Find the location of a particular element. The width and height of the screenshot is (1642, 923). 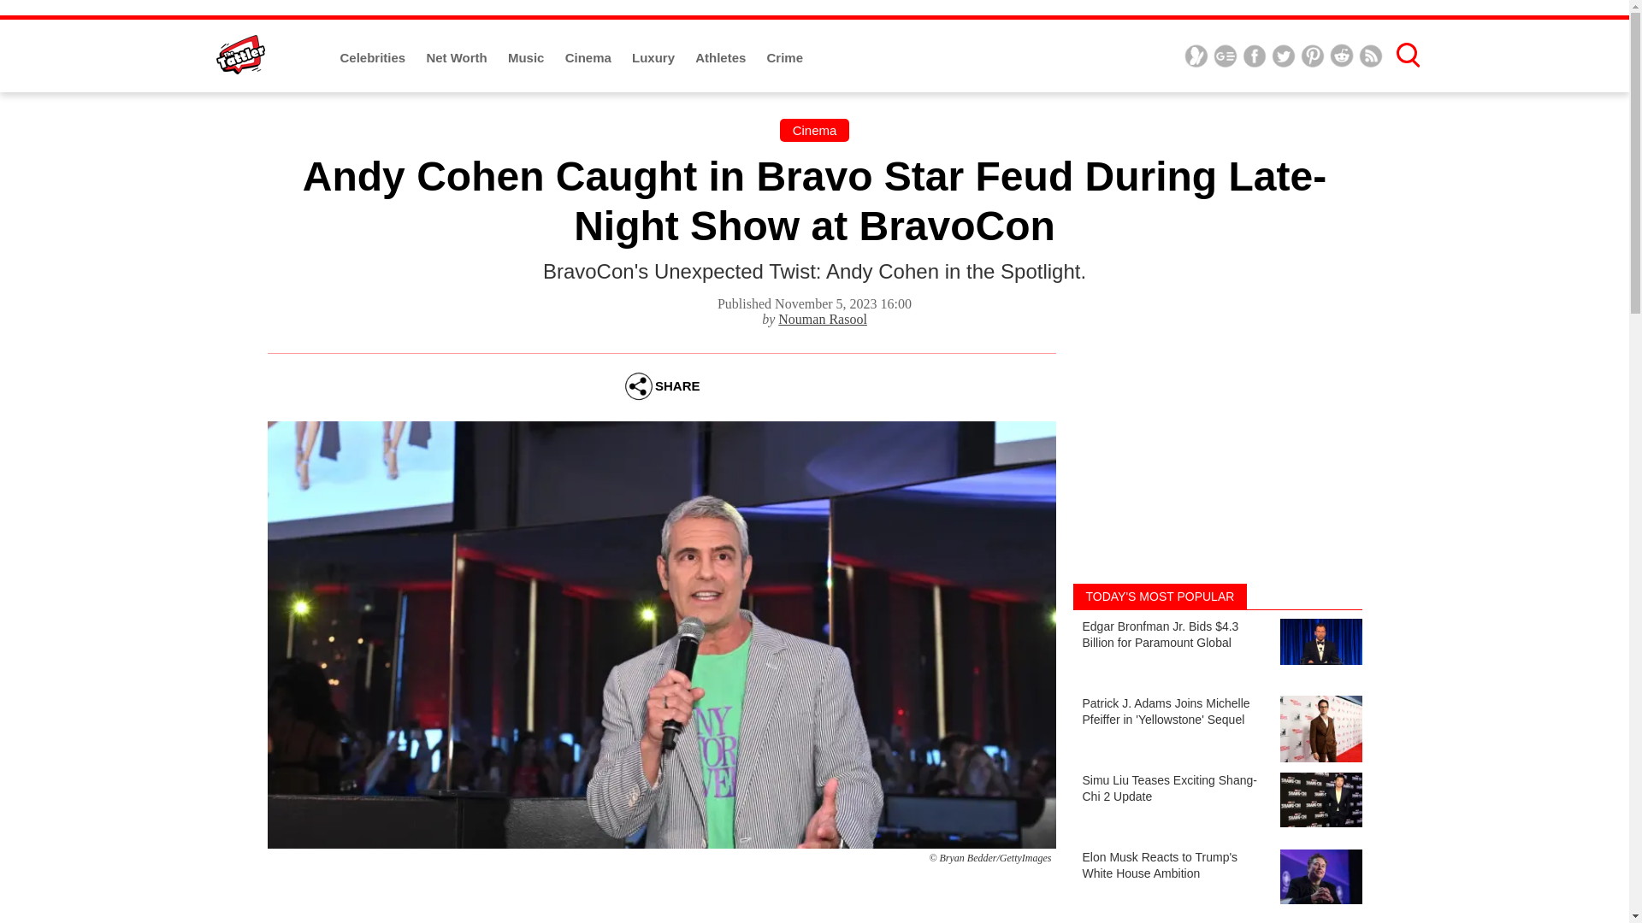

Cinema is located at coordinates (589, 57).